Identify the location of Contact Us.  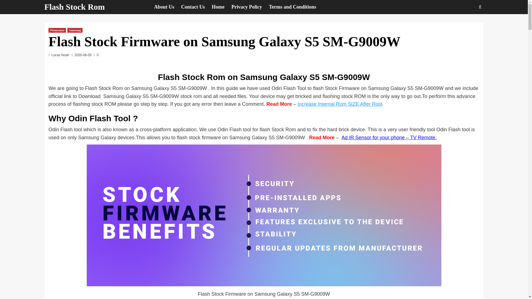
(196, 7).